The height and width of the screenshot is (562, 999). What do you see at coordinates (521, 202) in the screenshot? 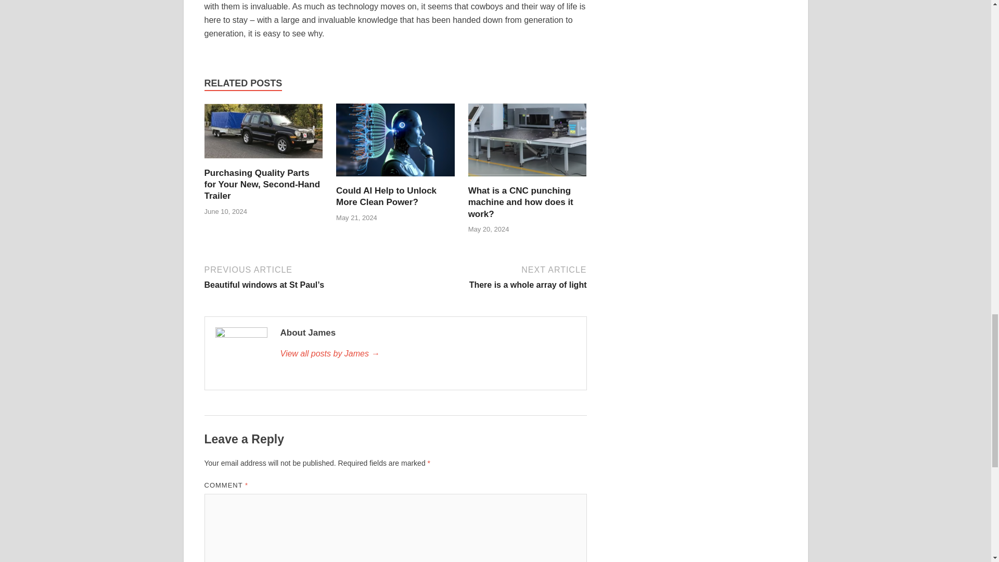
I see `What is a CNC punching machine and how does it work?` at bounding box center [521, 202].